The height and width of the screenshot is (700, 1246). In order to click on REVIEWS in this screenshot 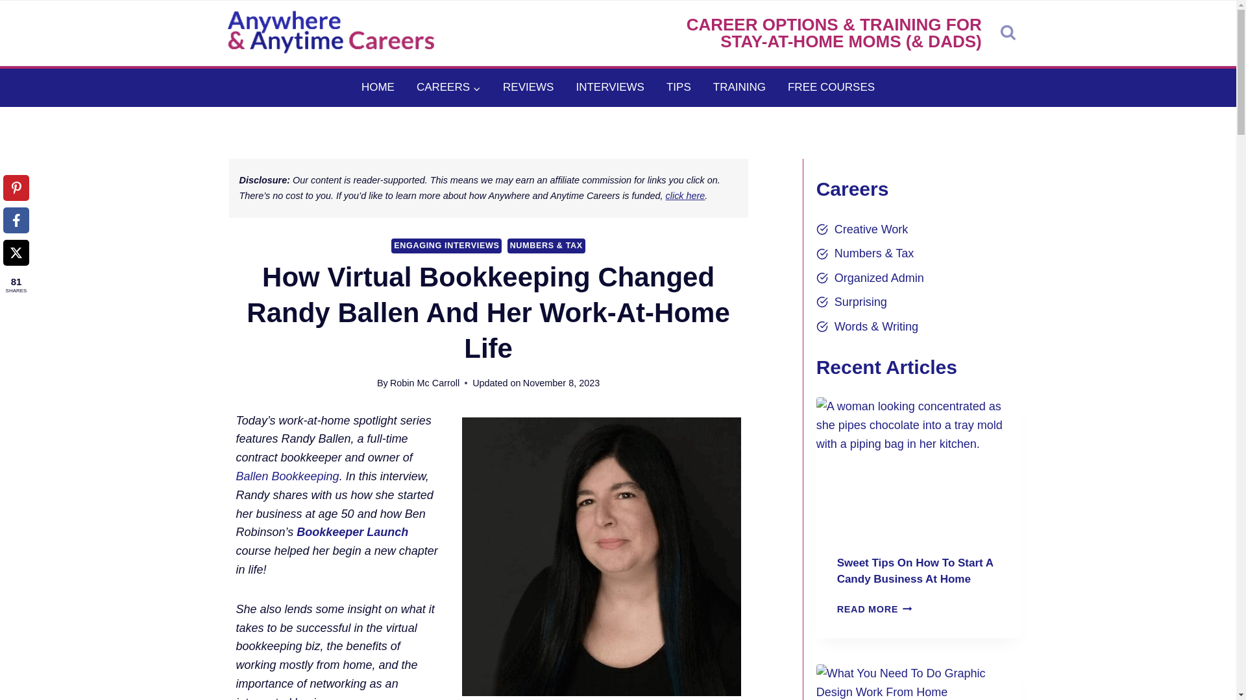, I will do `click(528, 87)`.